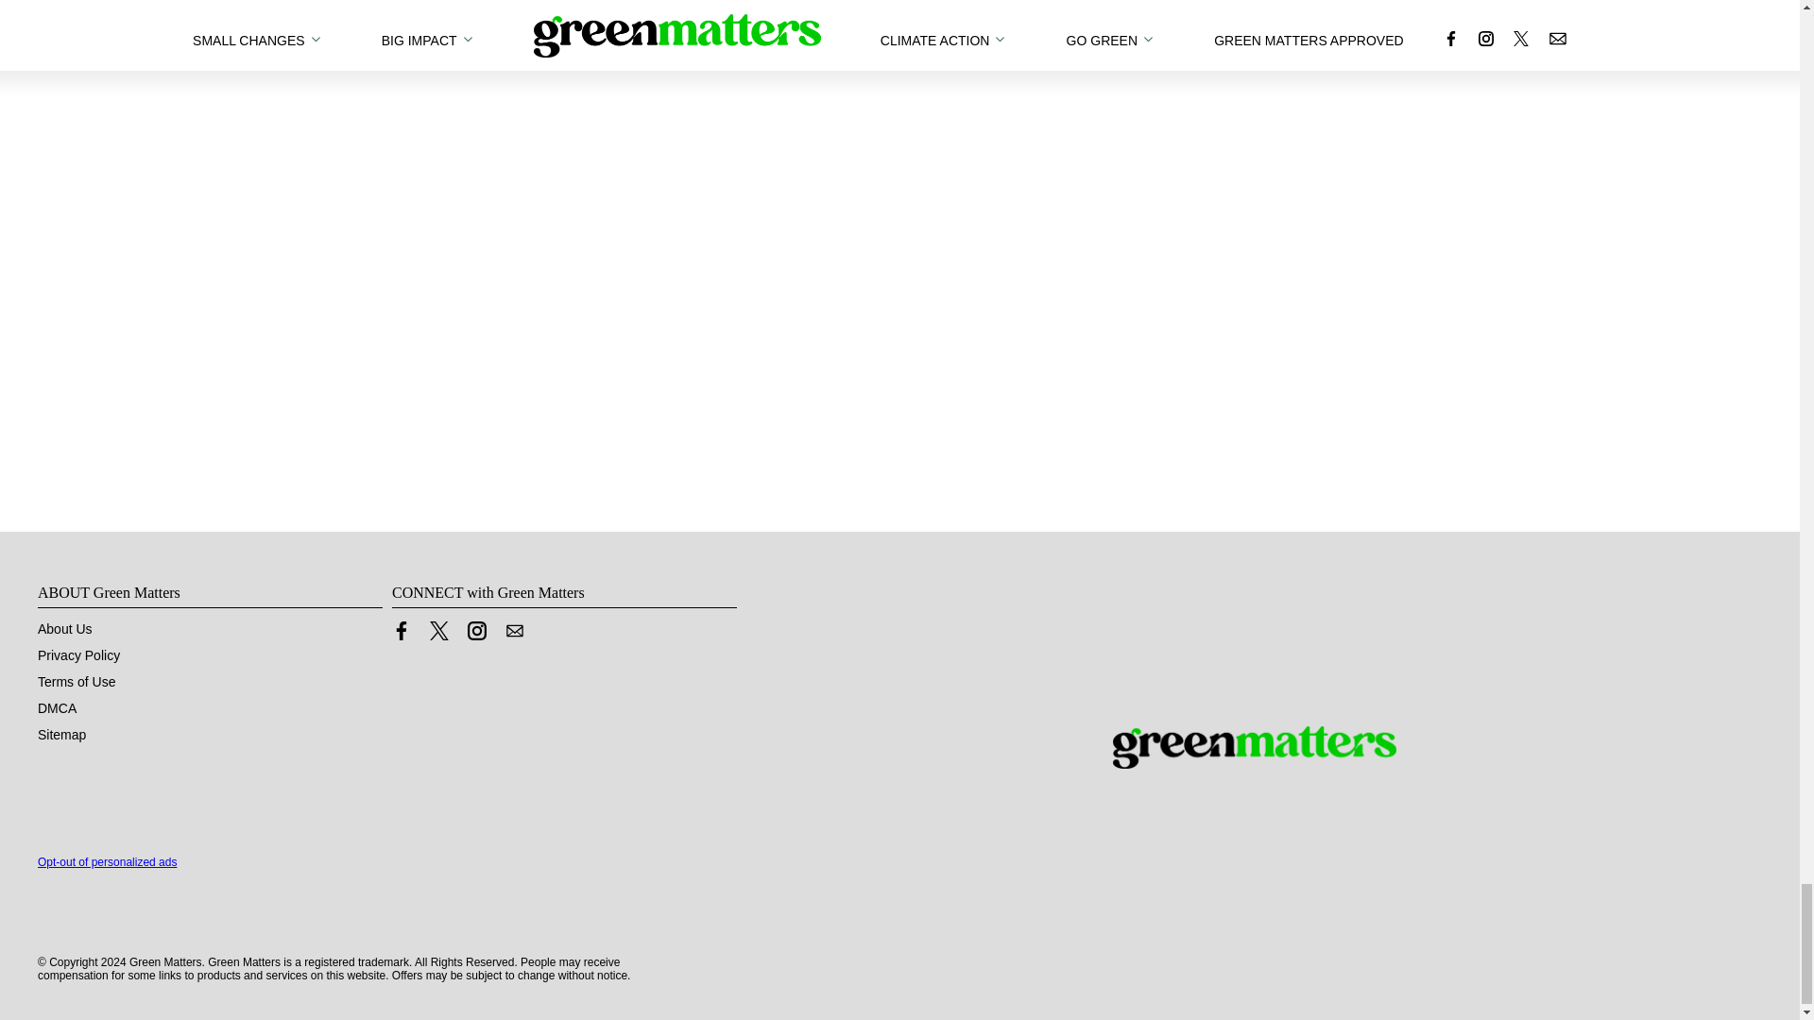 The width and height of the screenshot is (1814, 1020). I want to click on About Us, so click(64, 628).